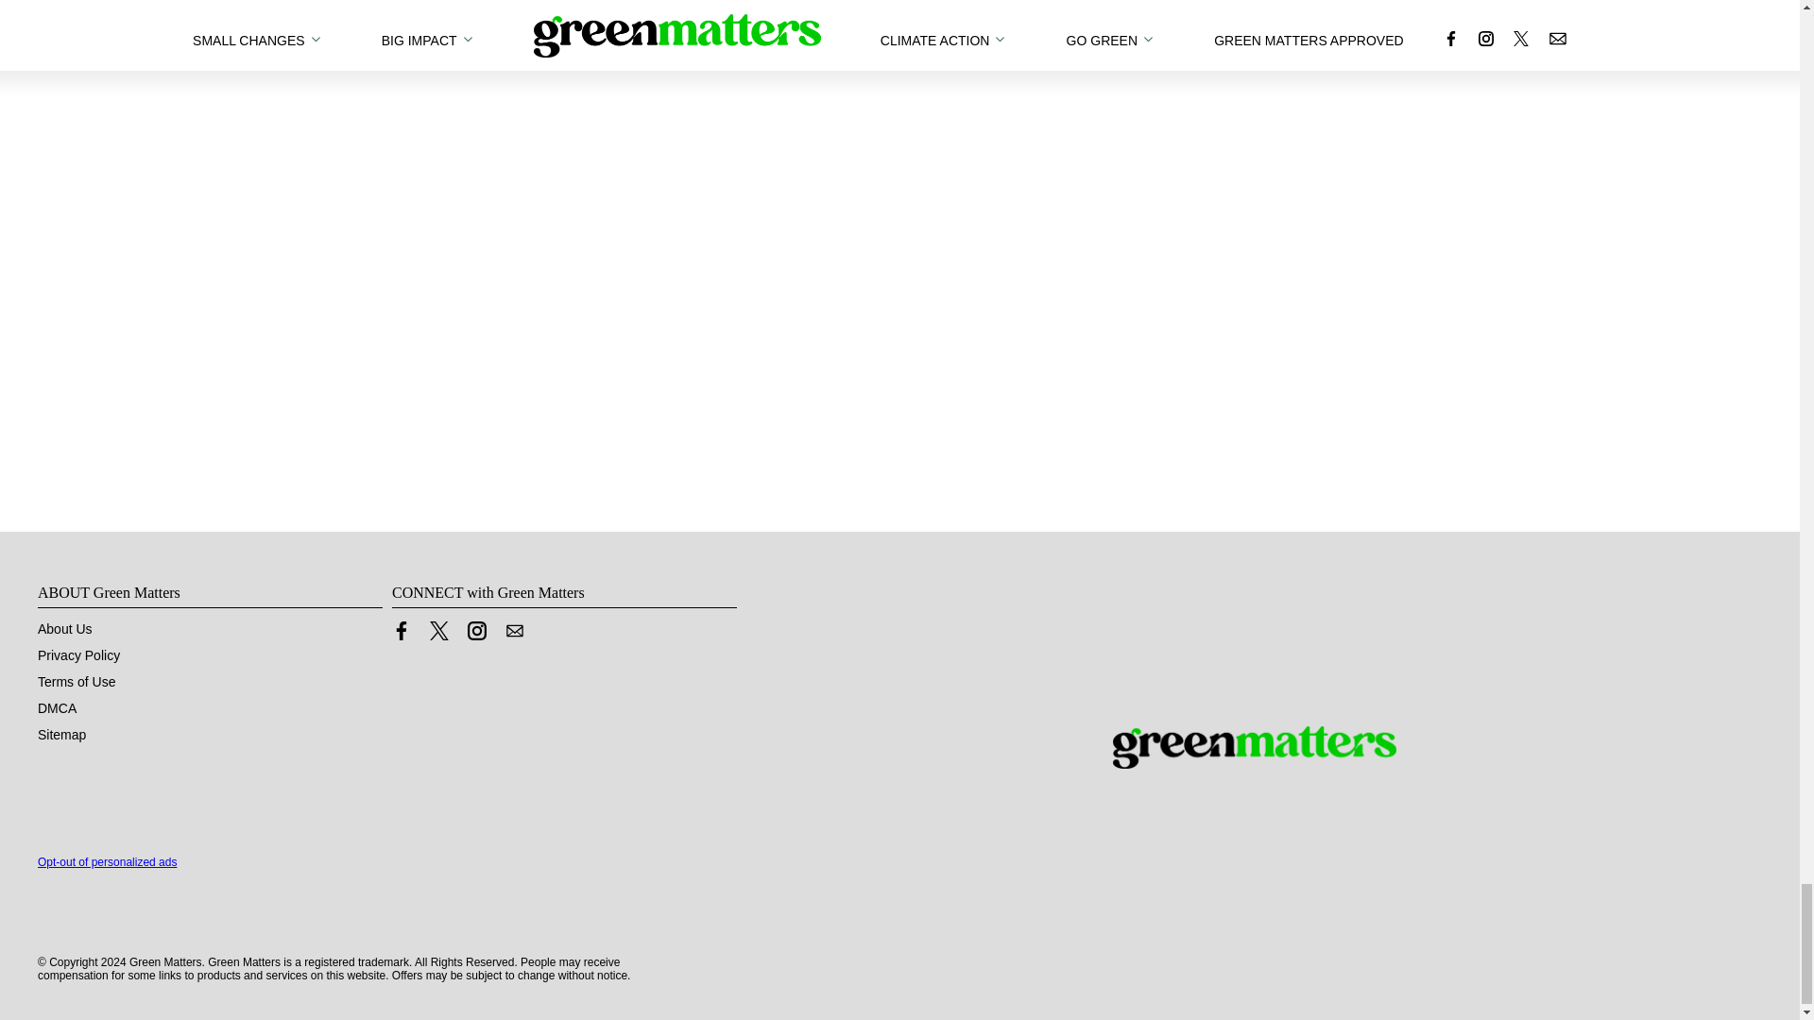 The width and height of the screenshot is (1814, 1020). I want to click on About Us, so click(64, 628).